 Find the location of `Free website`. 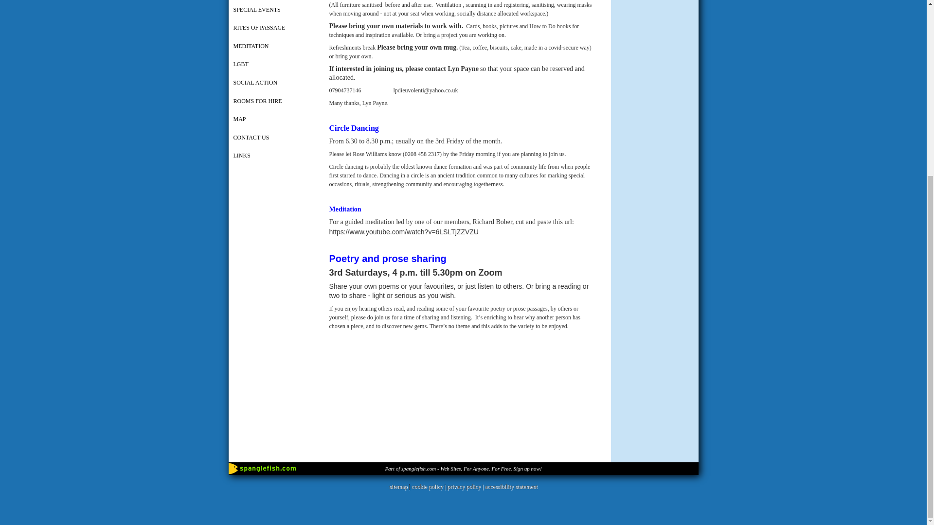

Free website is located at coordinates (463, 468).